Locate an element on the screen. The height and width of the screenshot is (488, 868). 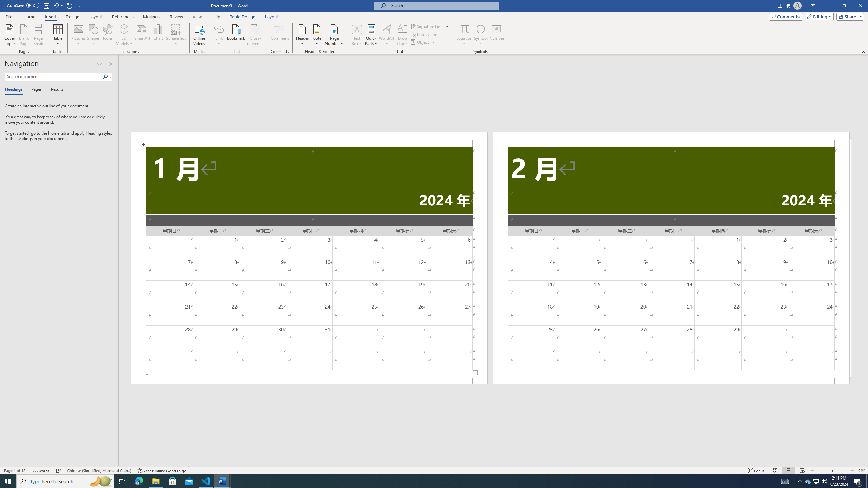
Screenshot is located at coordinates (176, 35).